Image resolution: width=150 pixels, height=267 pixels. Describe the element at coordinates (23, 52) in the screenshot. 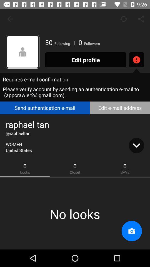

I see `tap the icon next to the 30 icon` at that location.